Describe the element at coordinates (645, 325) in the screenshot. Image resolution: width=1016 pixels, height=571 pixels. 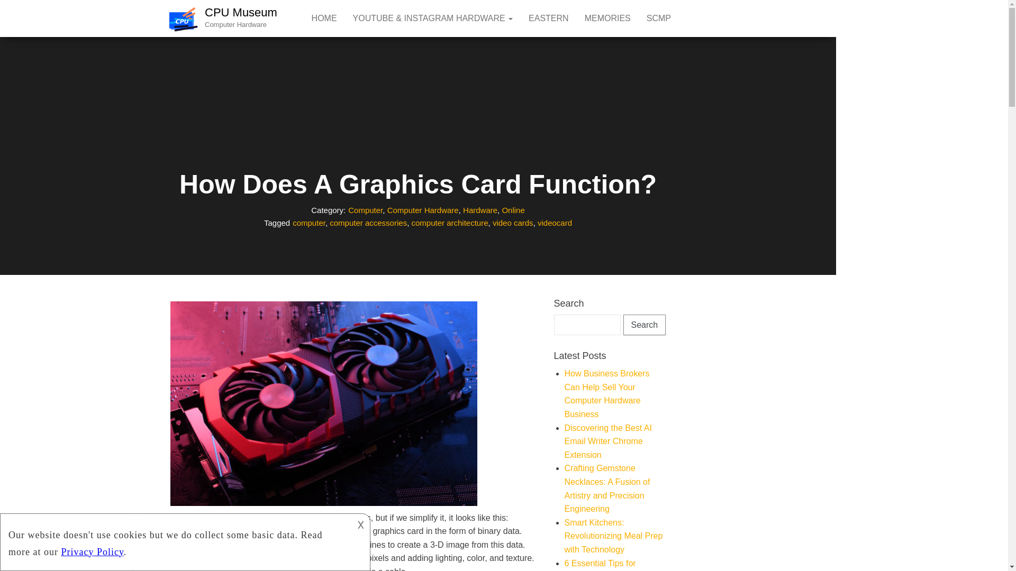
I see `Search` at that location.